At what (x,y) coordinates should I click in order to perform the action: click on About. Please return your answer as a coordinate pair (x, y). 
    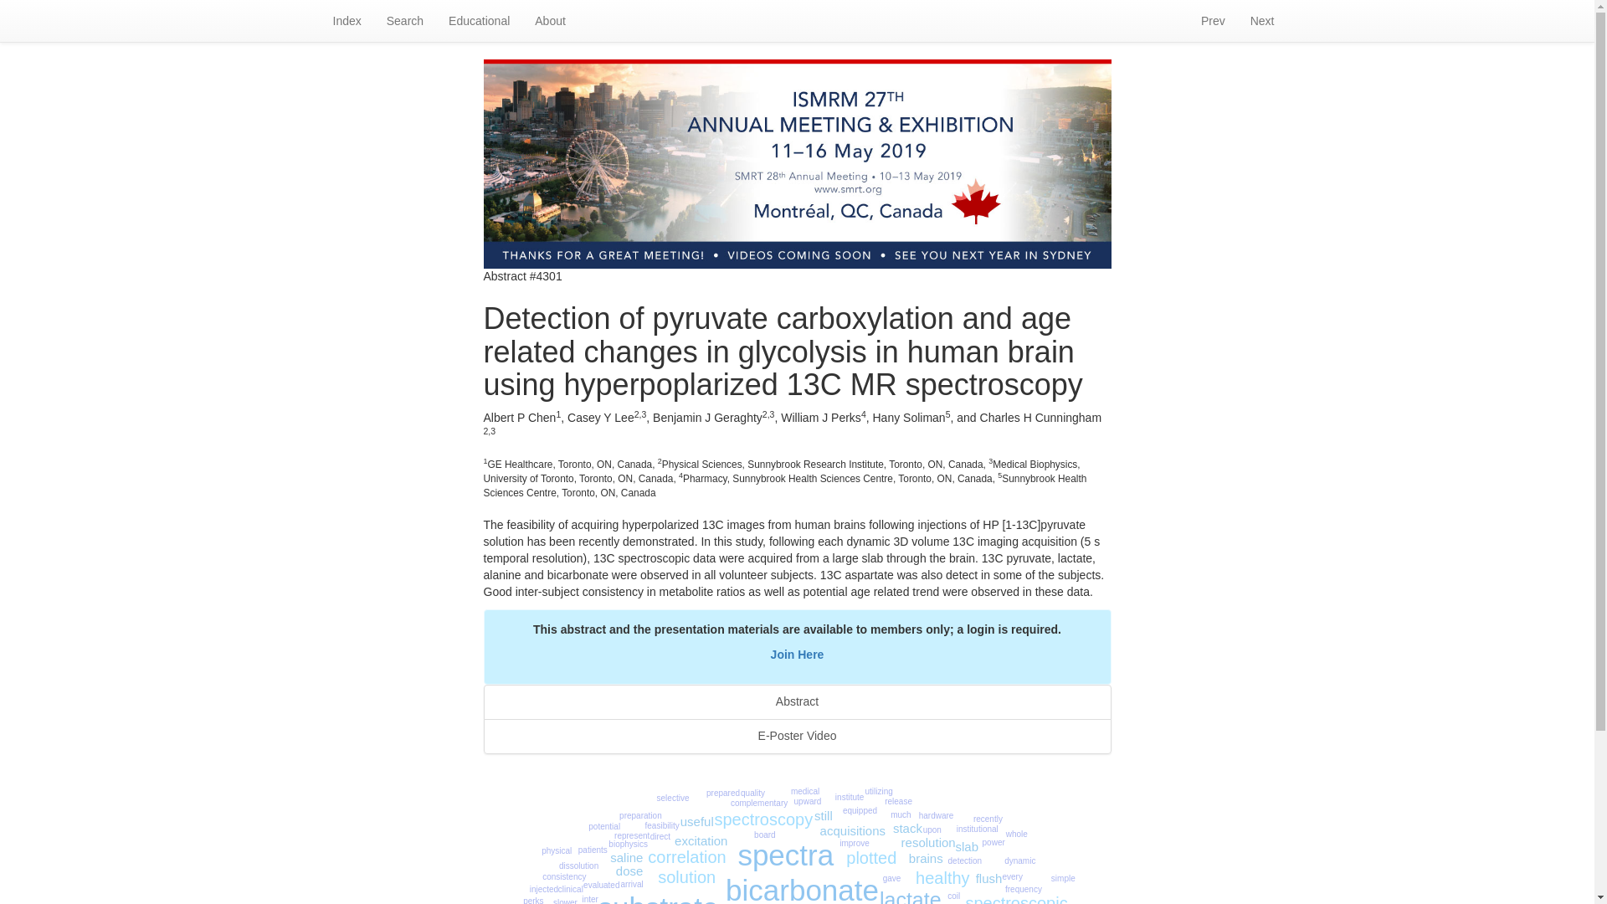
    Looking at the image, I should click on (551, 20).